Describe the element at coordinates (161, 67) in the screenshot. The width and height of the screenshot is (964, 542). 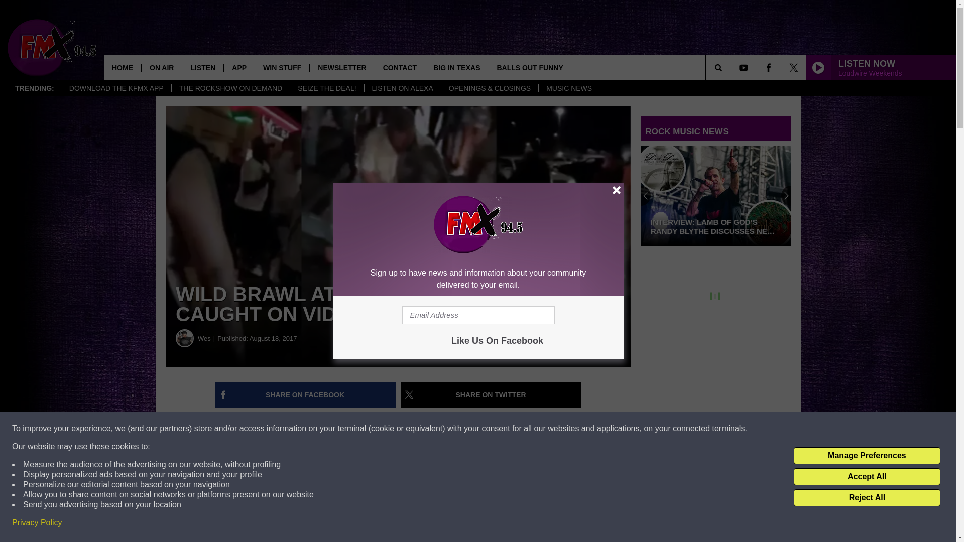
I see `ON AIR` at that location.